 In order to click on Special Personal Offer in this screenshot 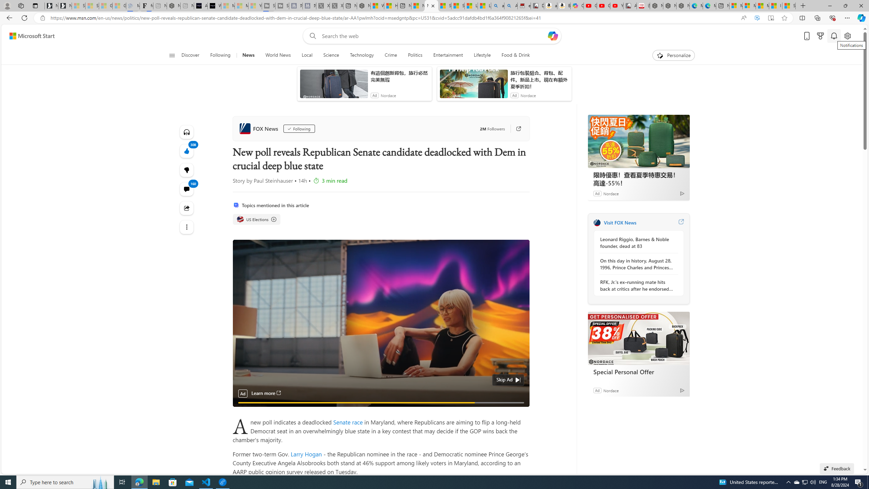, I will do `click(639, 372)`.